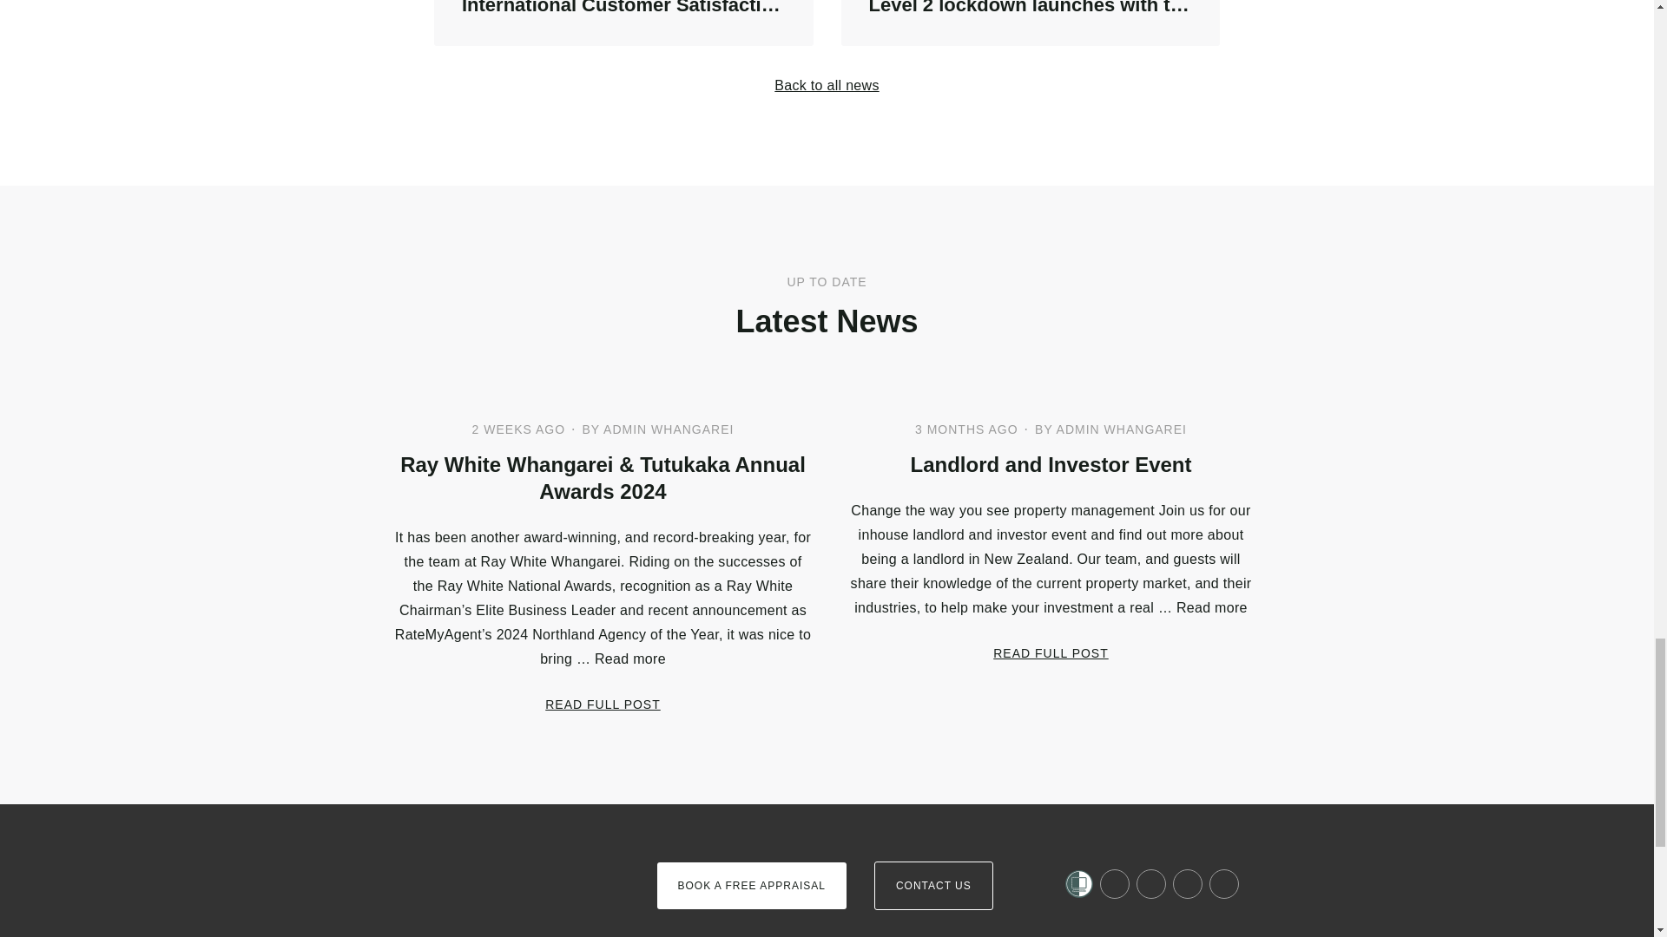 This screenshot has width=1667, height=937. What do you see at coordinates (827, 85) in the screenshot?
I see `LinkedIn` at bounding box center [827, 85].